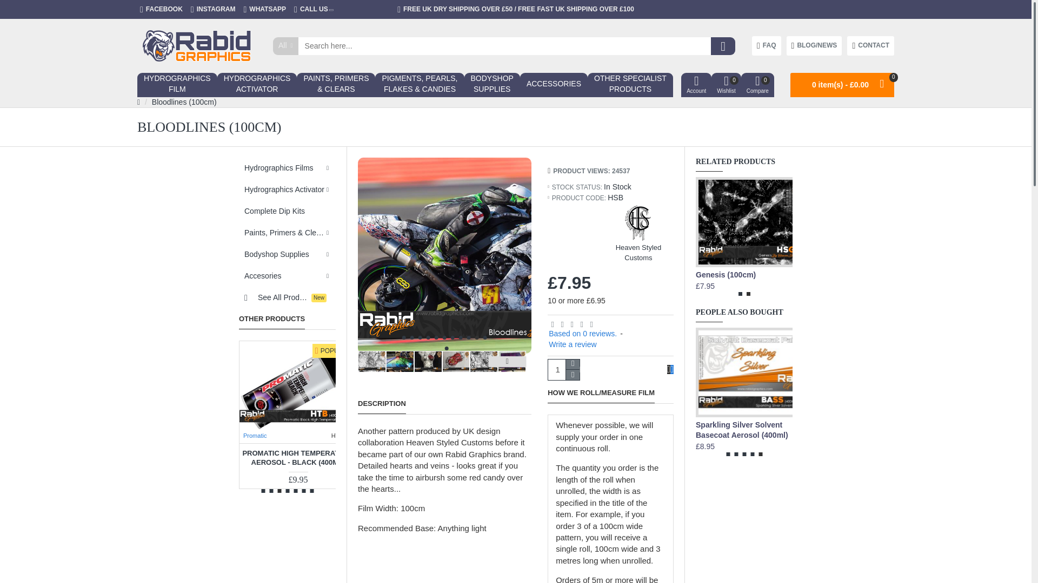 This screenshot has width=1038, height=583. I want to click on Rabid Graphics, so click(314, 9).